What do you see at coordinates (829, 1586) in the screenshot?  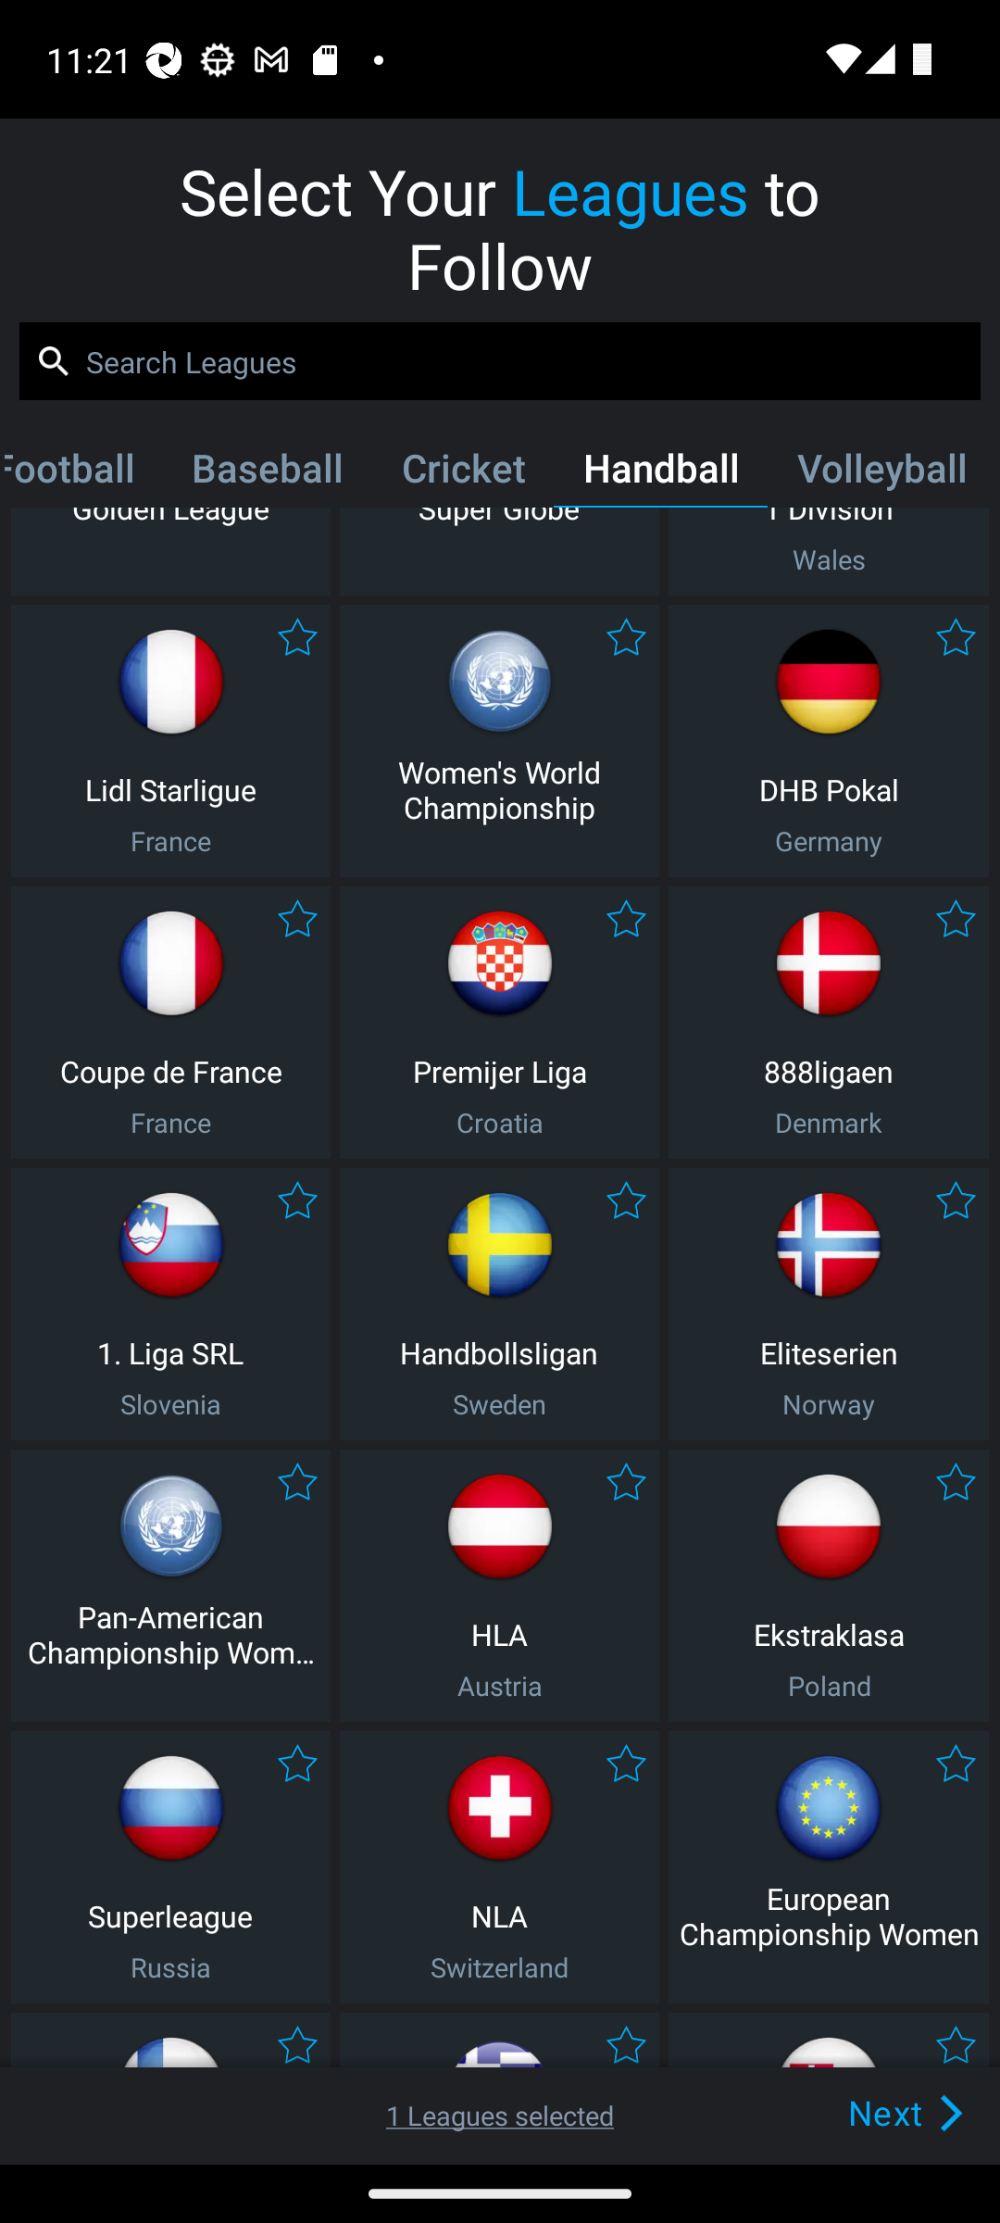 I see `Ekstraklasa Poland` at bounding box center [829, 1586].